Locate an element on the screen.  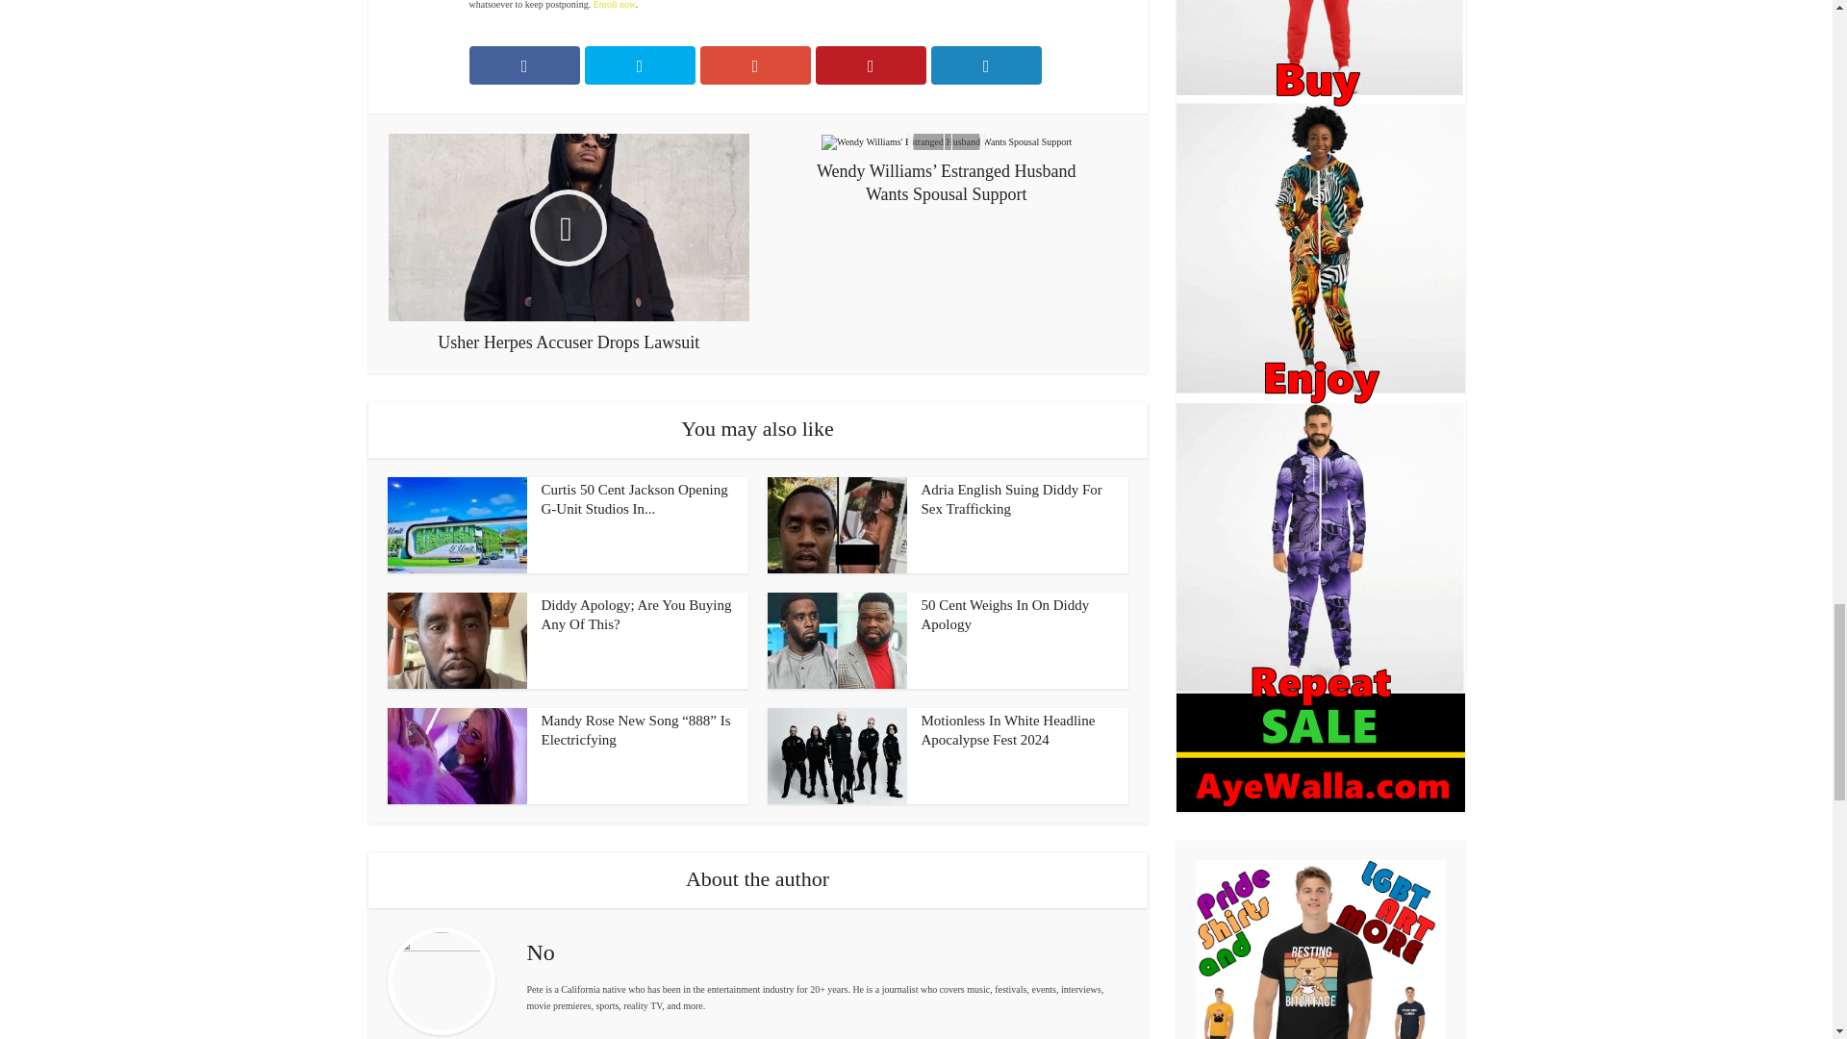
Enroll now is located at coordinates (614, 4).